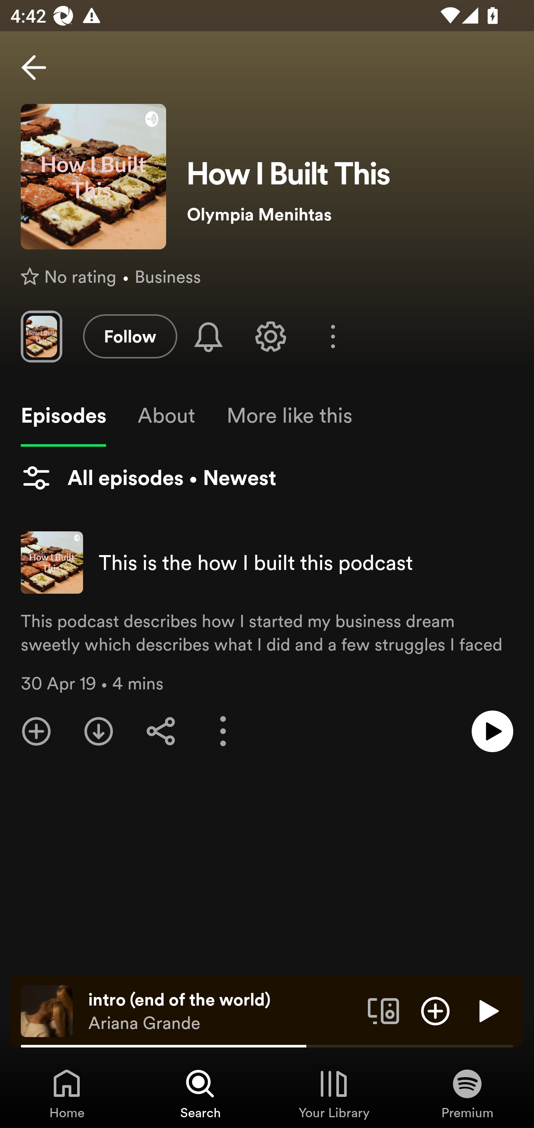 This screenshot has height=1128, width=534. What do you see at coordinates (222, 1011) in the screenshot?
I see `intro (end of the world) Ariana Grande` at bounding box center [222, 1011].